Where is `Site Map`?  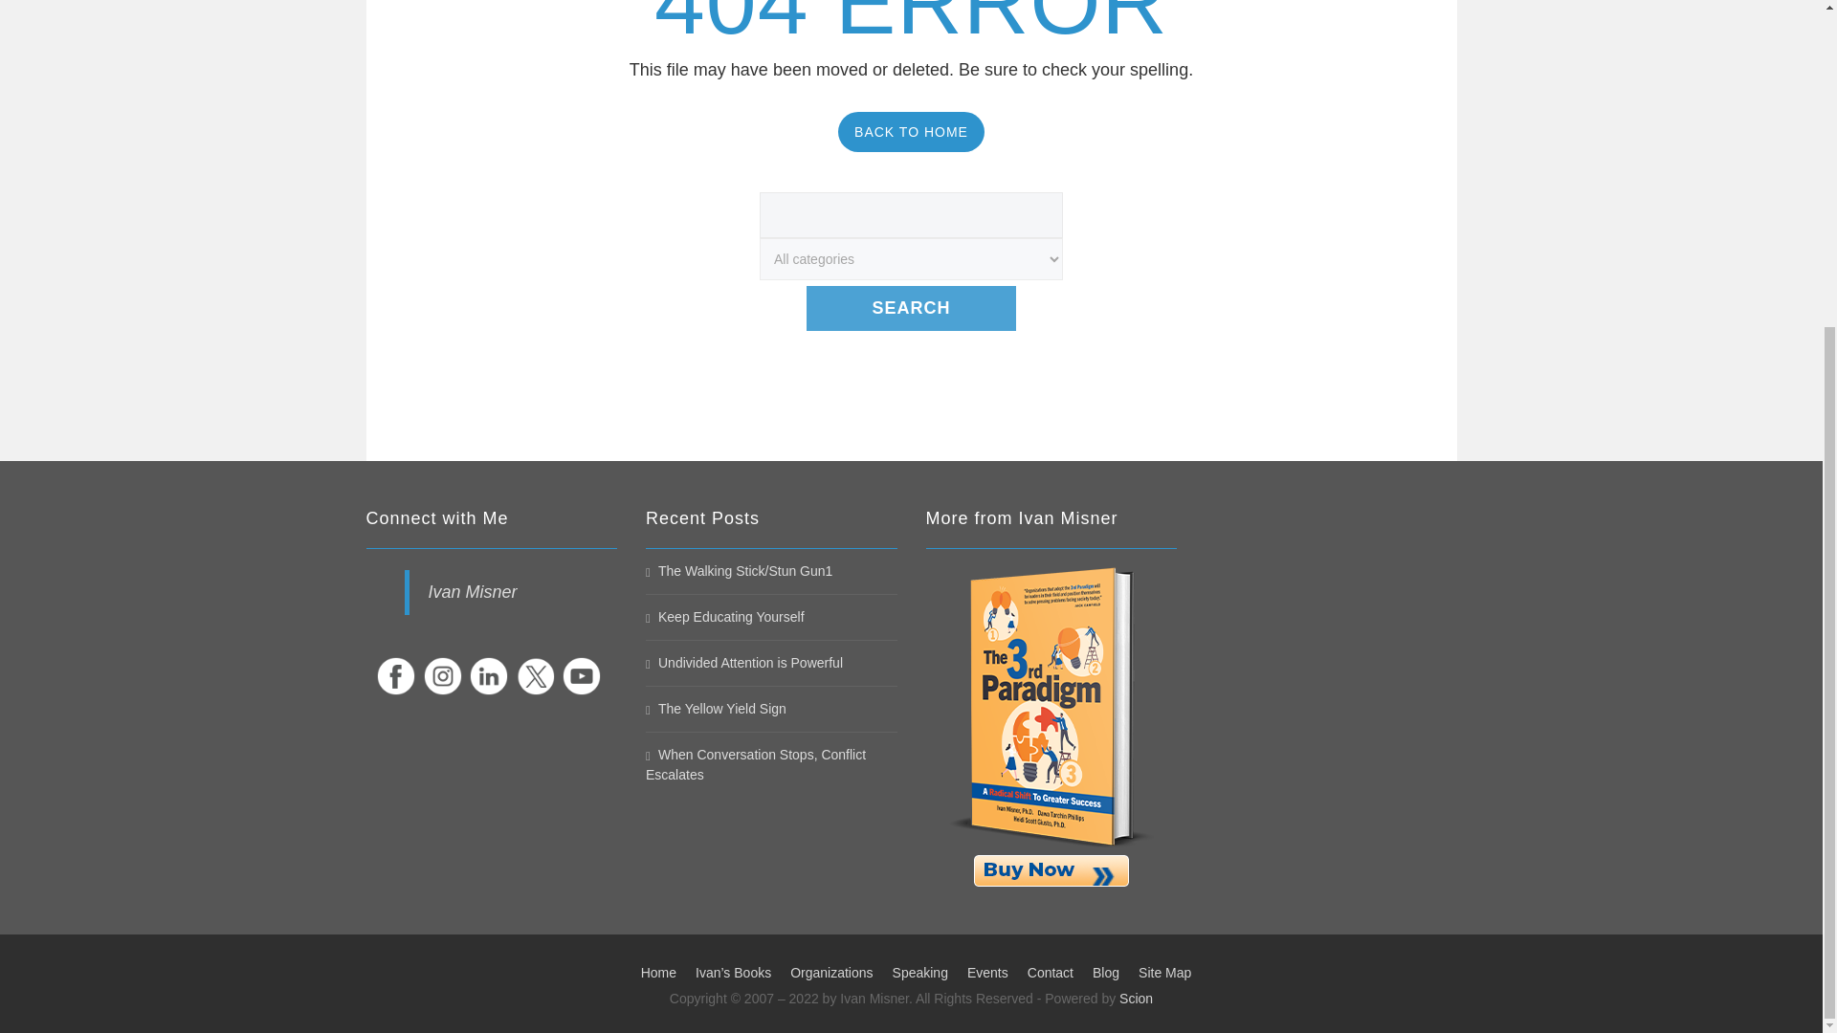
Site Map is located at coordinates (1164, 972).